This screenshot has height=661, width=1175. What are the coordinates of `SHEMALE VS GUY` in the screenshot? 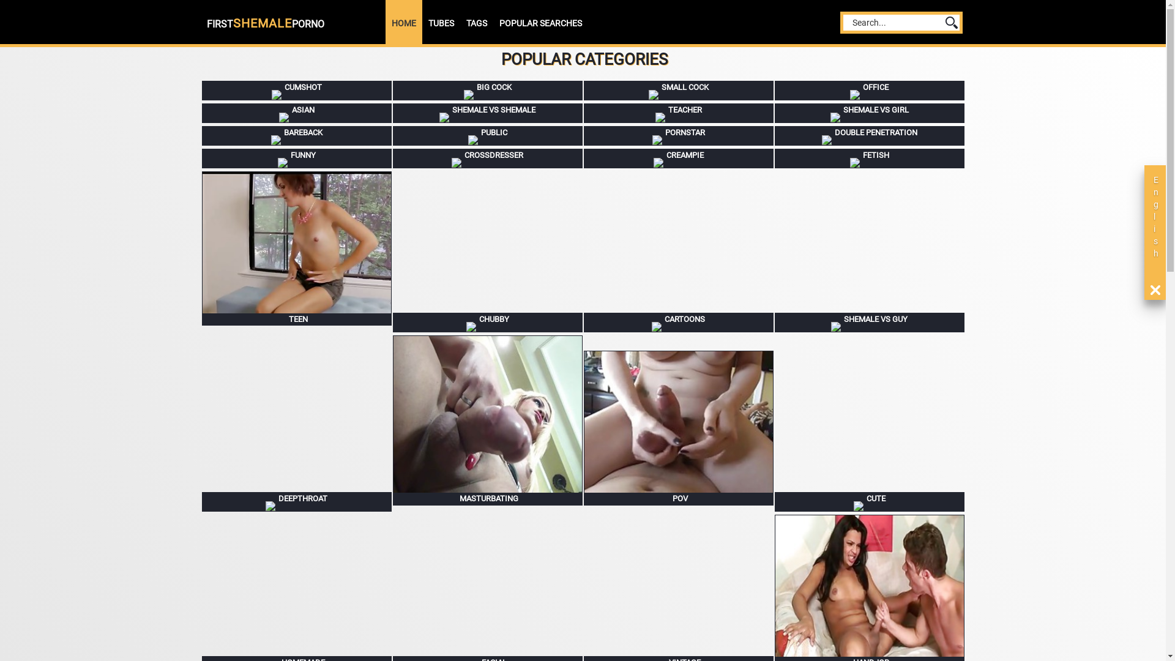 It's located at (870, 323).